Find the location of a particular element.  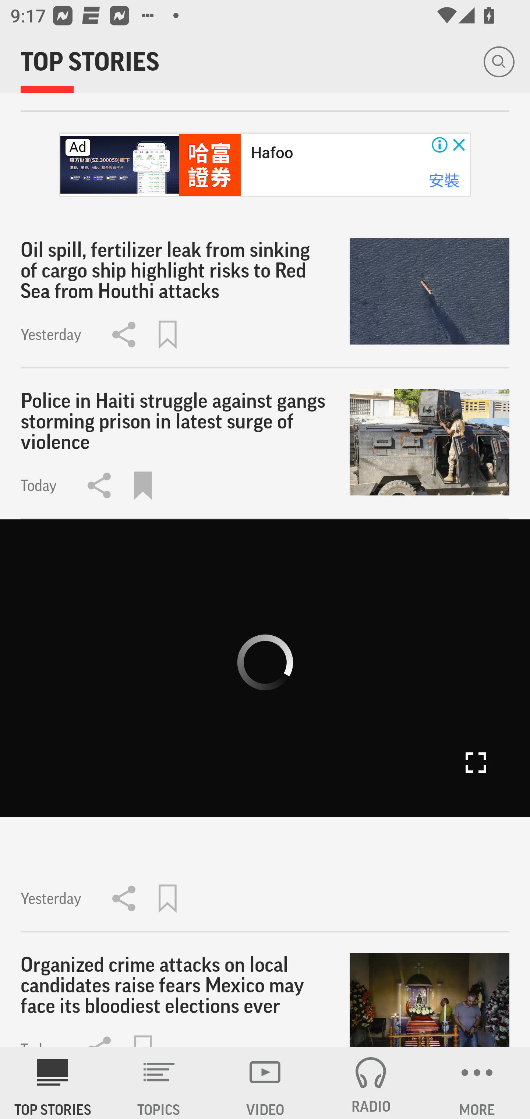

Hafoo is located at coordinates (272, 153).